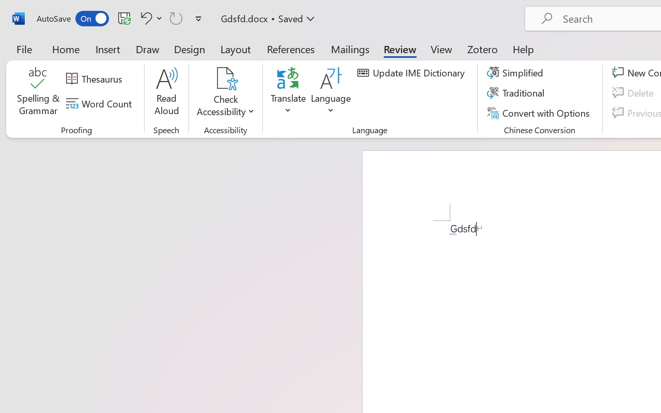 This screenshot has height=413, width=661. I want to click on Can't Repeat, so click(176, 18).